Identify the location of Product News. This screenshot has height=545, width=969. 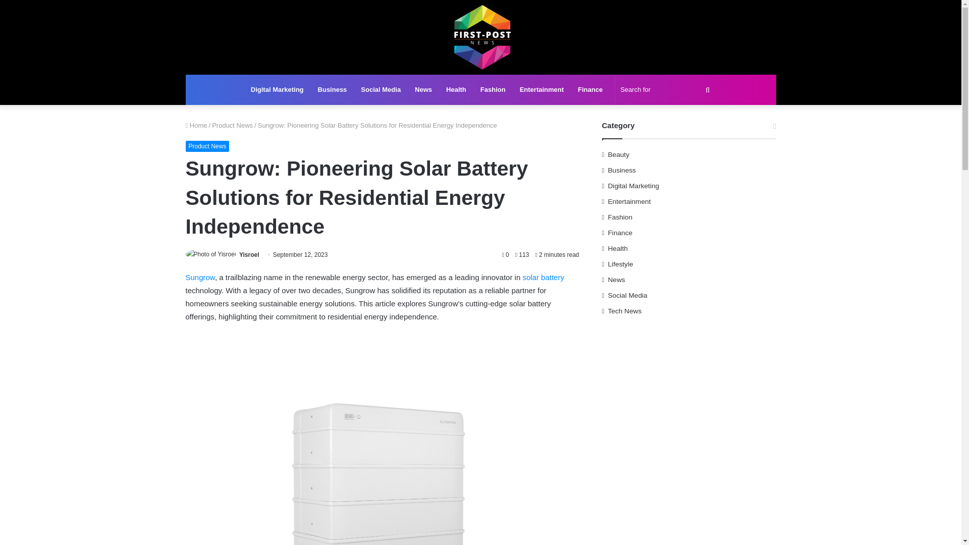
(208, 146).